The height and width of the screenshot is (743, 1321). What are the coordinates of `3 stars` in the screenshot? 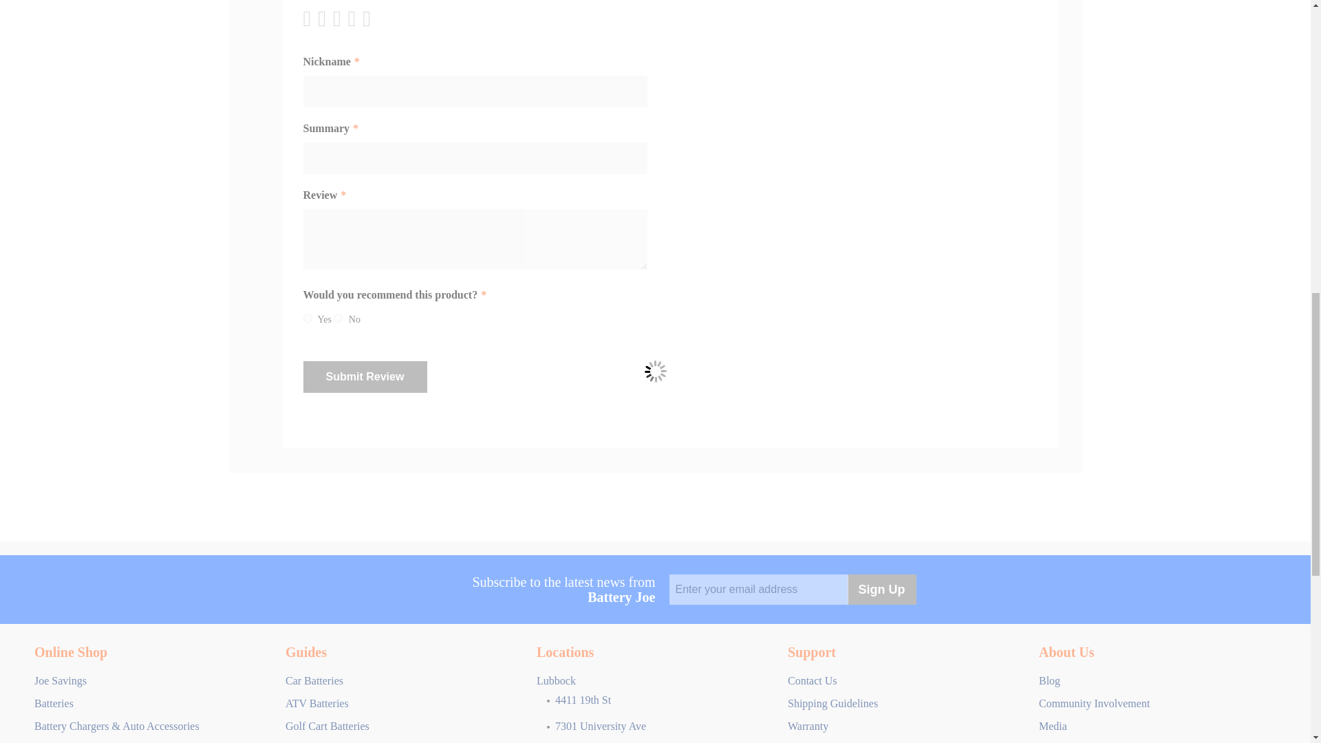 It's located at (325, 18).